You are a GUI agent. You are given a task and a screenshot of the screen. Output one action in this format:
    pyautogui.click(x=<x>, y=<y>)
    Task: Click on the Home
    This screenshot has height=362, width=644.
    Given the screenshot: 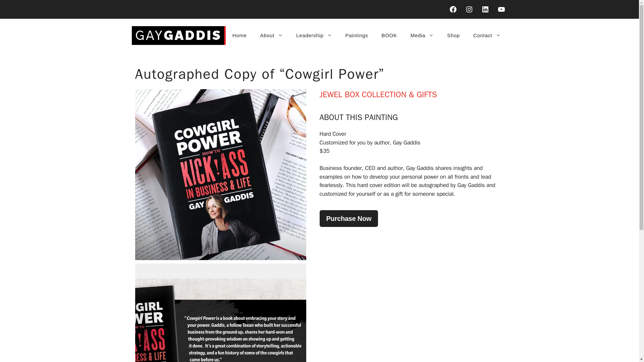 What is the action you would take?
    pyautogui.click(x=239, y=36)
    